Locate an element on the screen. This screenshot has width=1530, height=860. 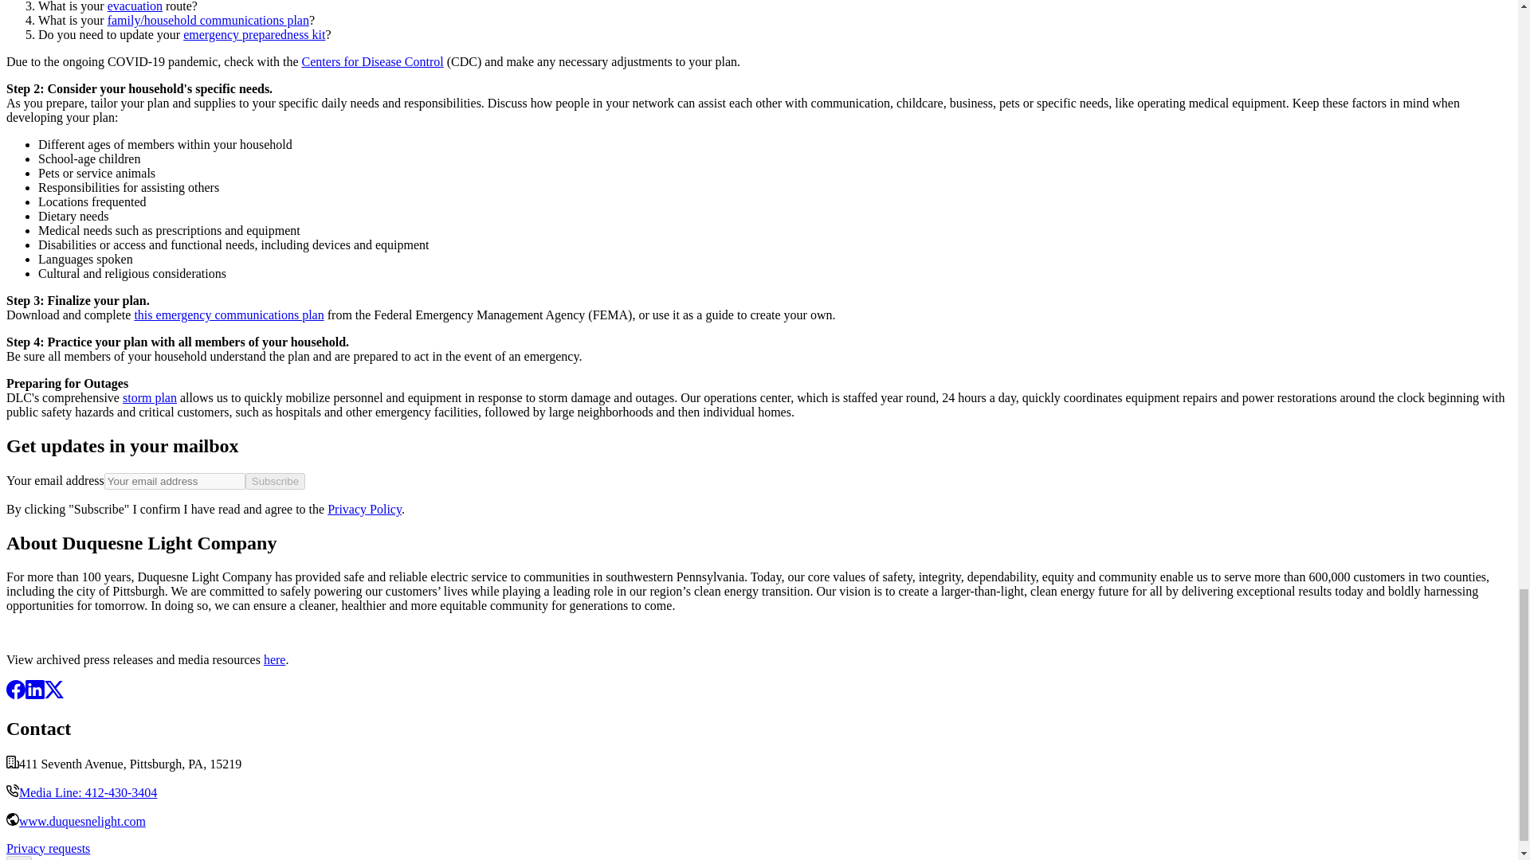
www.duquesnelight.com is located at coordinates (81, 821).